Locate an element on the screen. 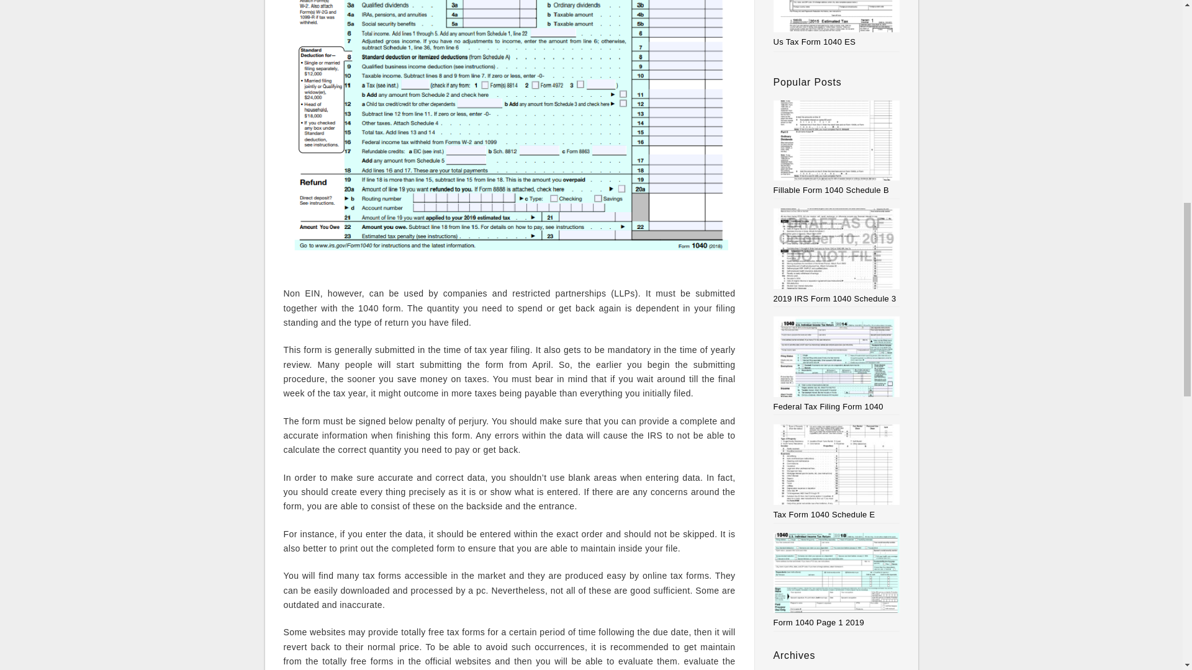  Tax Form 1040 Schedule E is located at coordinates (837, 471).